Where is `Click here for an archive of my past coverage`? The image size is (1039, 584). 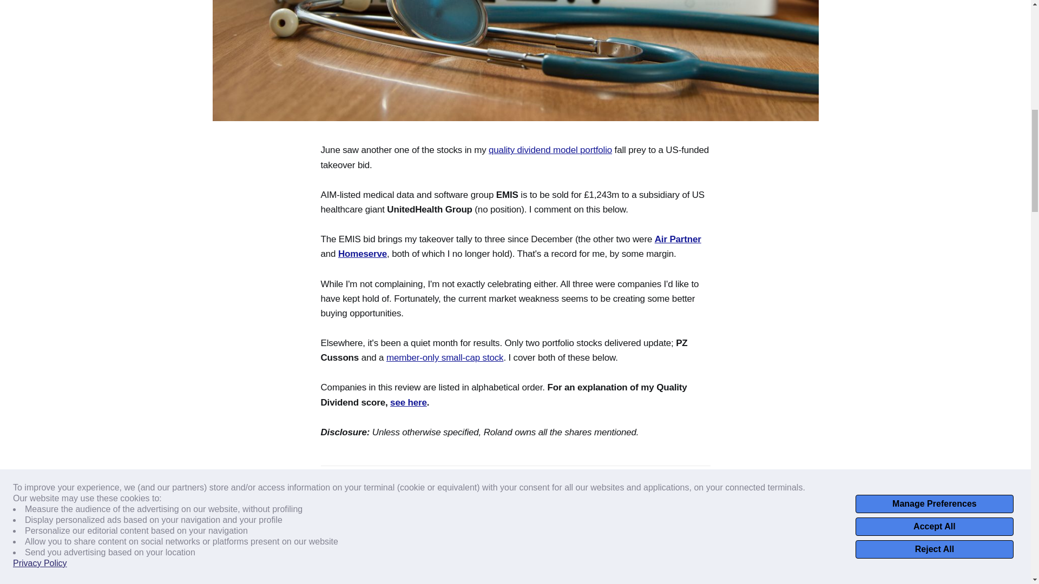 Click here for an archive of my past coverage is located at coordinates (462, 535).